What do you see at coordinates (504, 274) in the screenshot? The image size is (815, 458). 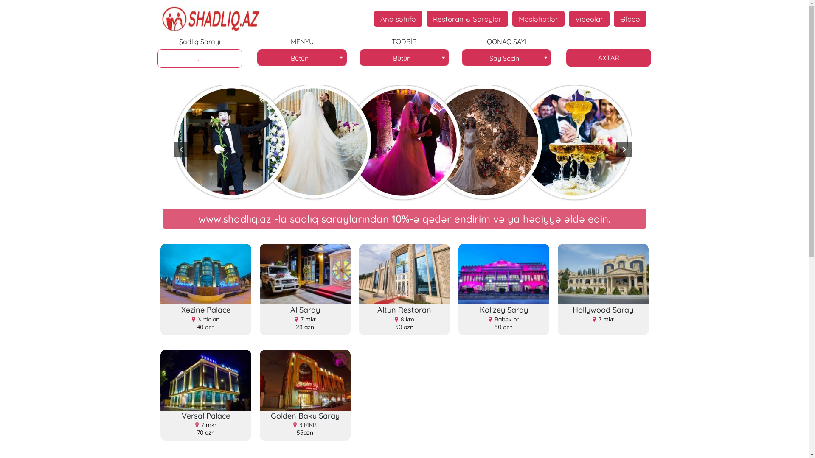 I see `Kolizey Saray` at bounding box center [504, 274].